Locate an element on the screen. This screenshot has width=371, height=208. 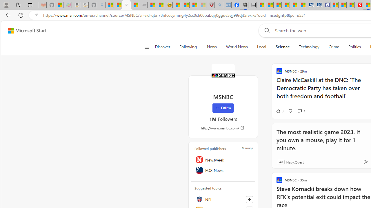
Dislike is located at coordinates (290, 111).